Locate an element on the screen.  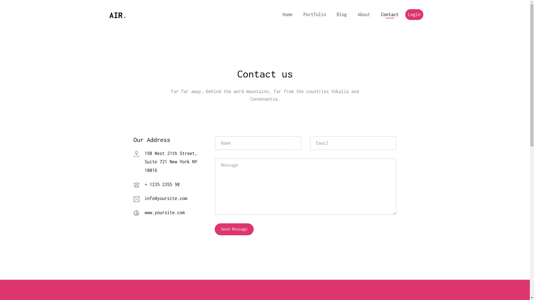
Send Message is located at coordinates (234, 229).